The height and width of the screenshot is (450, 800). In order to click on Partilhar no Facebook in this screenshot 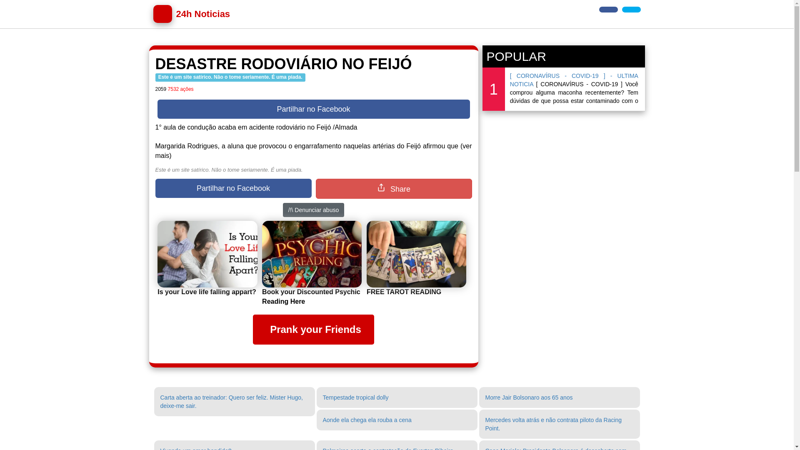, I will do `click(314, 109)`.